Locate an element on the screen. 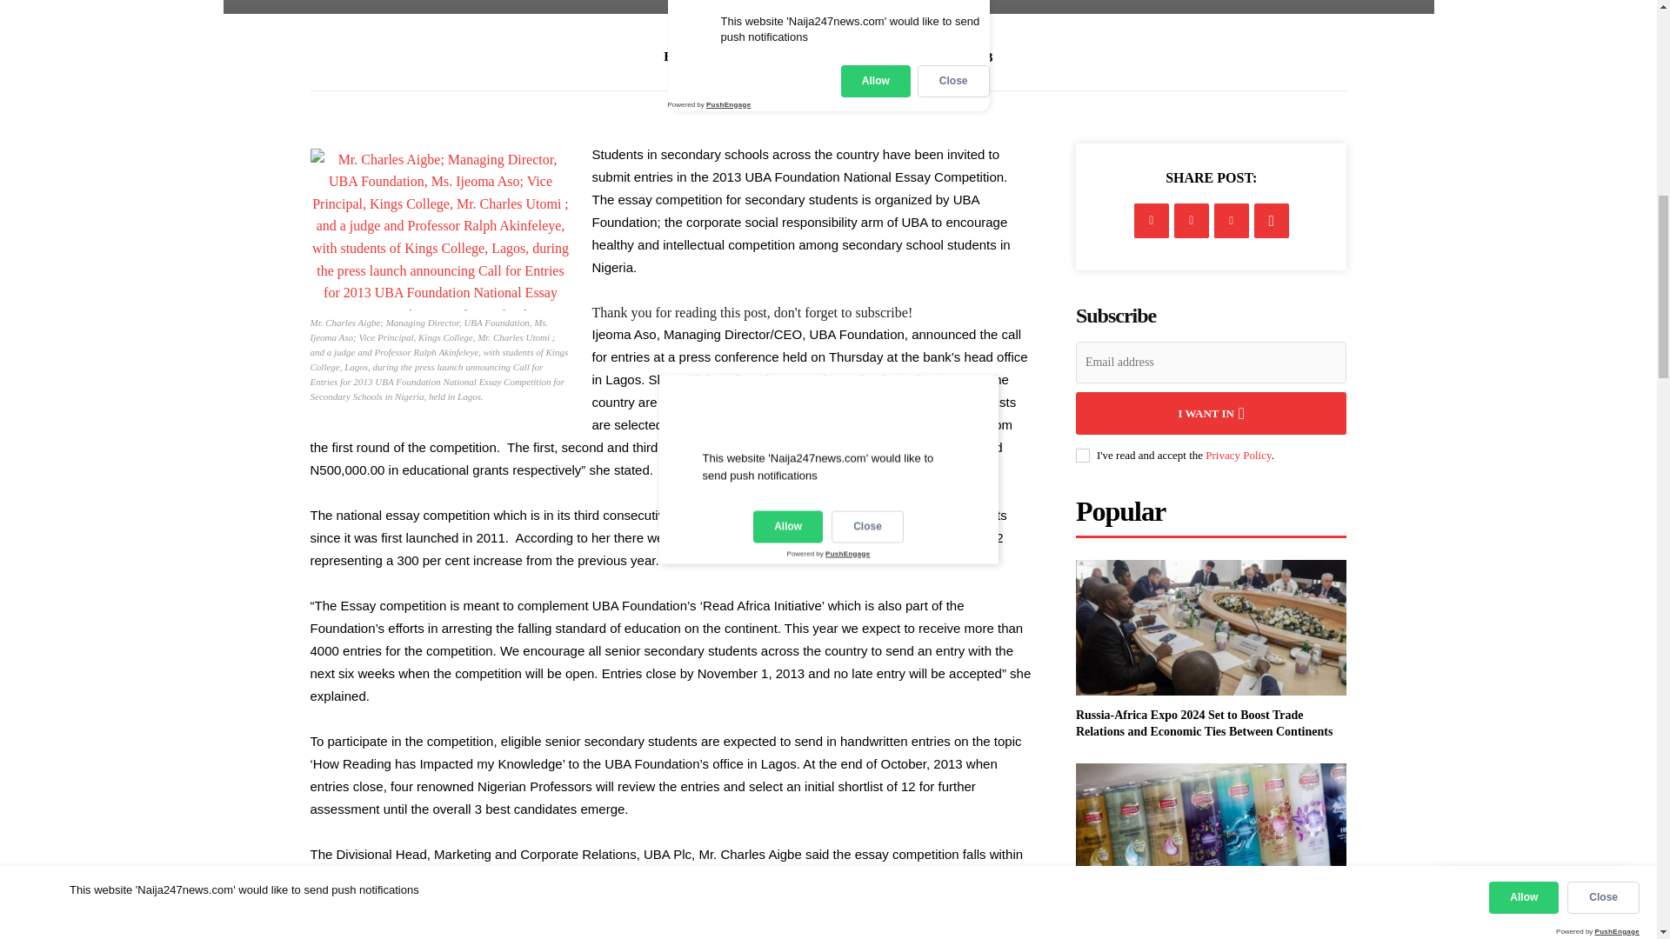 The image size is (1670, 939). Pinterest is located at coordinates (1232, 221).